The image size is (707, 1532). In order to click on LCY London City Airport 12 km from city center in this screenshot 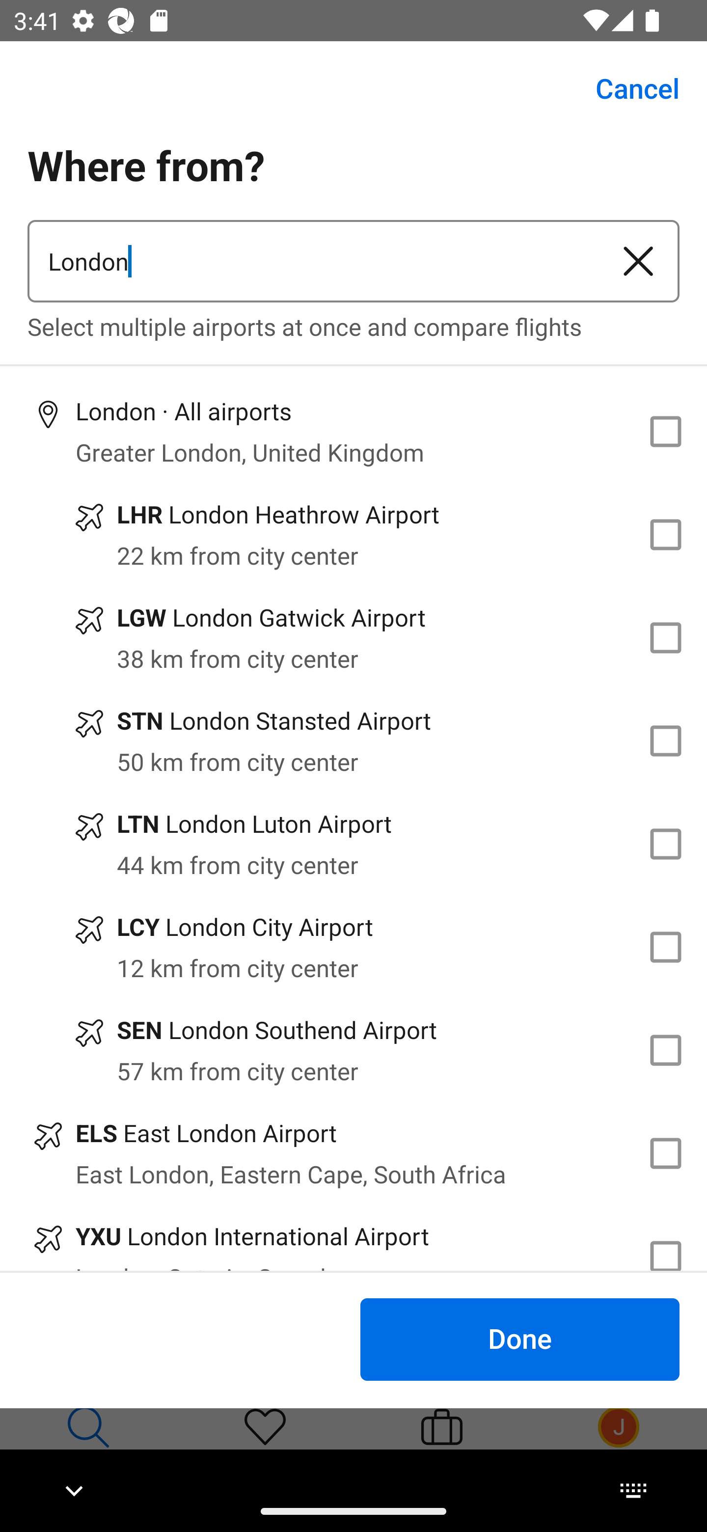, I will do `click(353, 948)`.